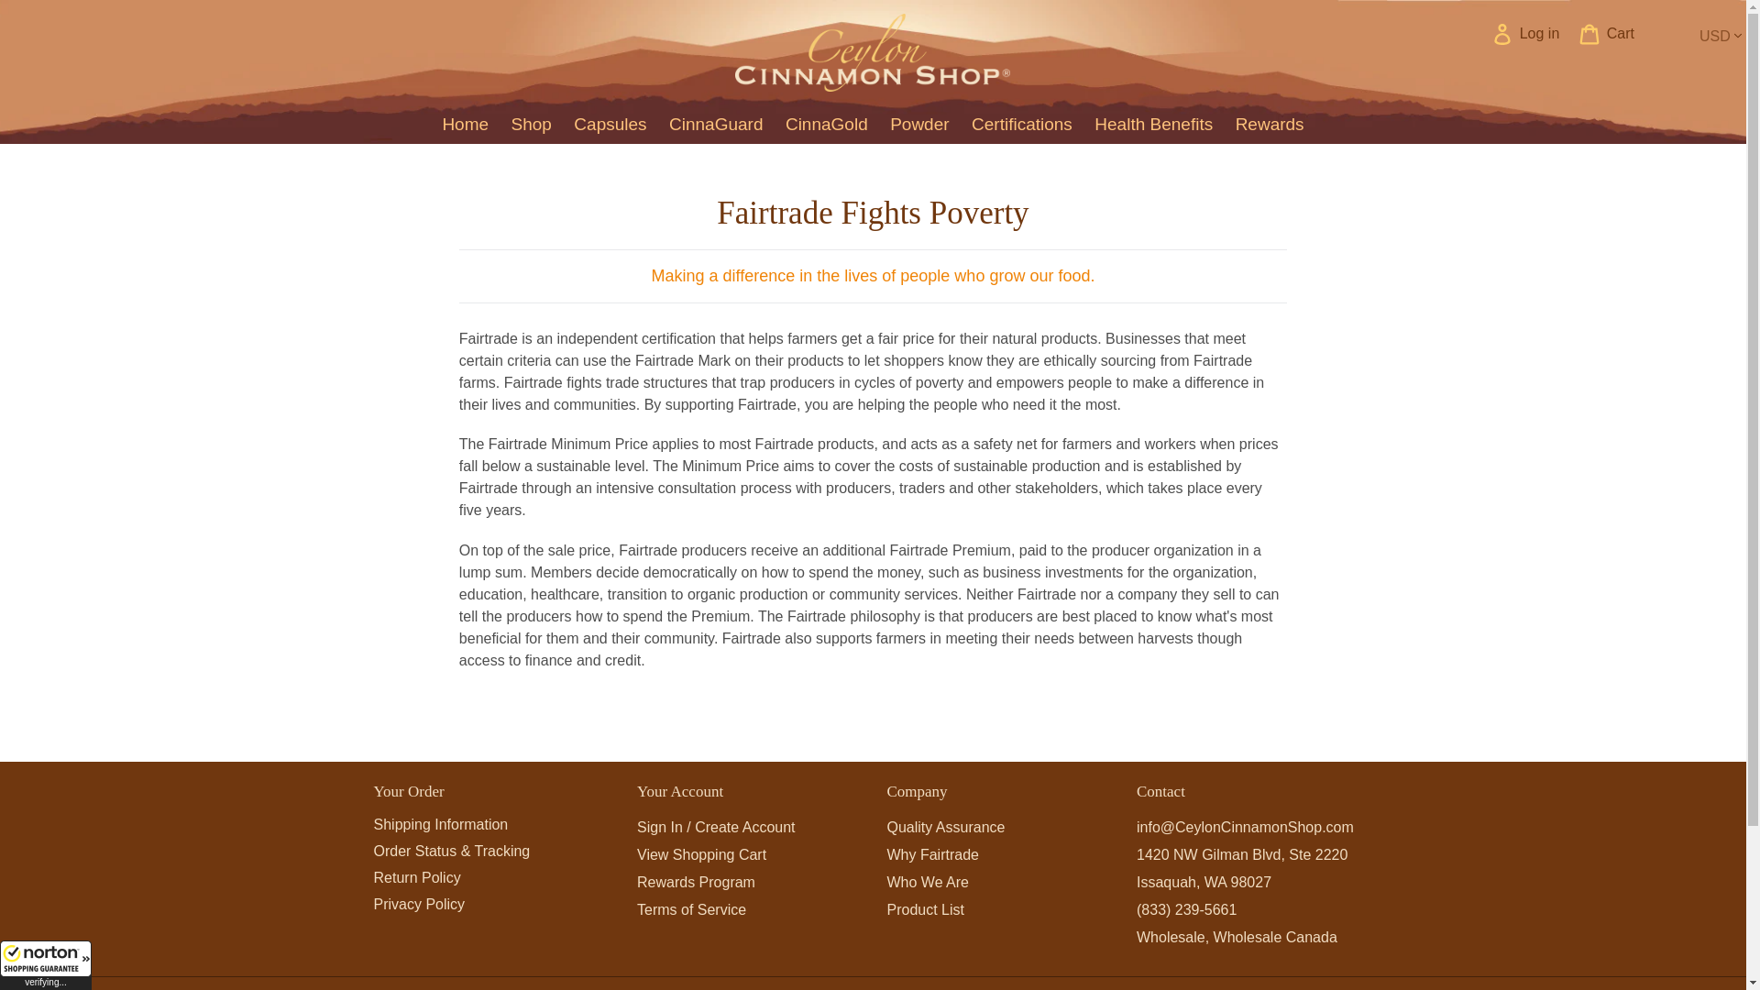  I want to click on Health Benefits, so click(1153, 125).